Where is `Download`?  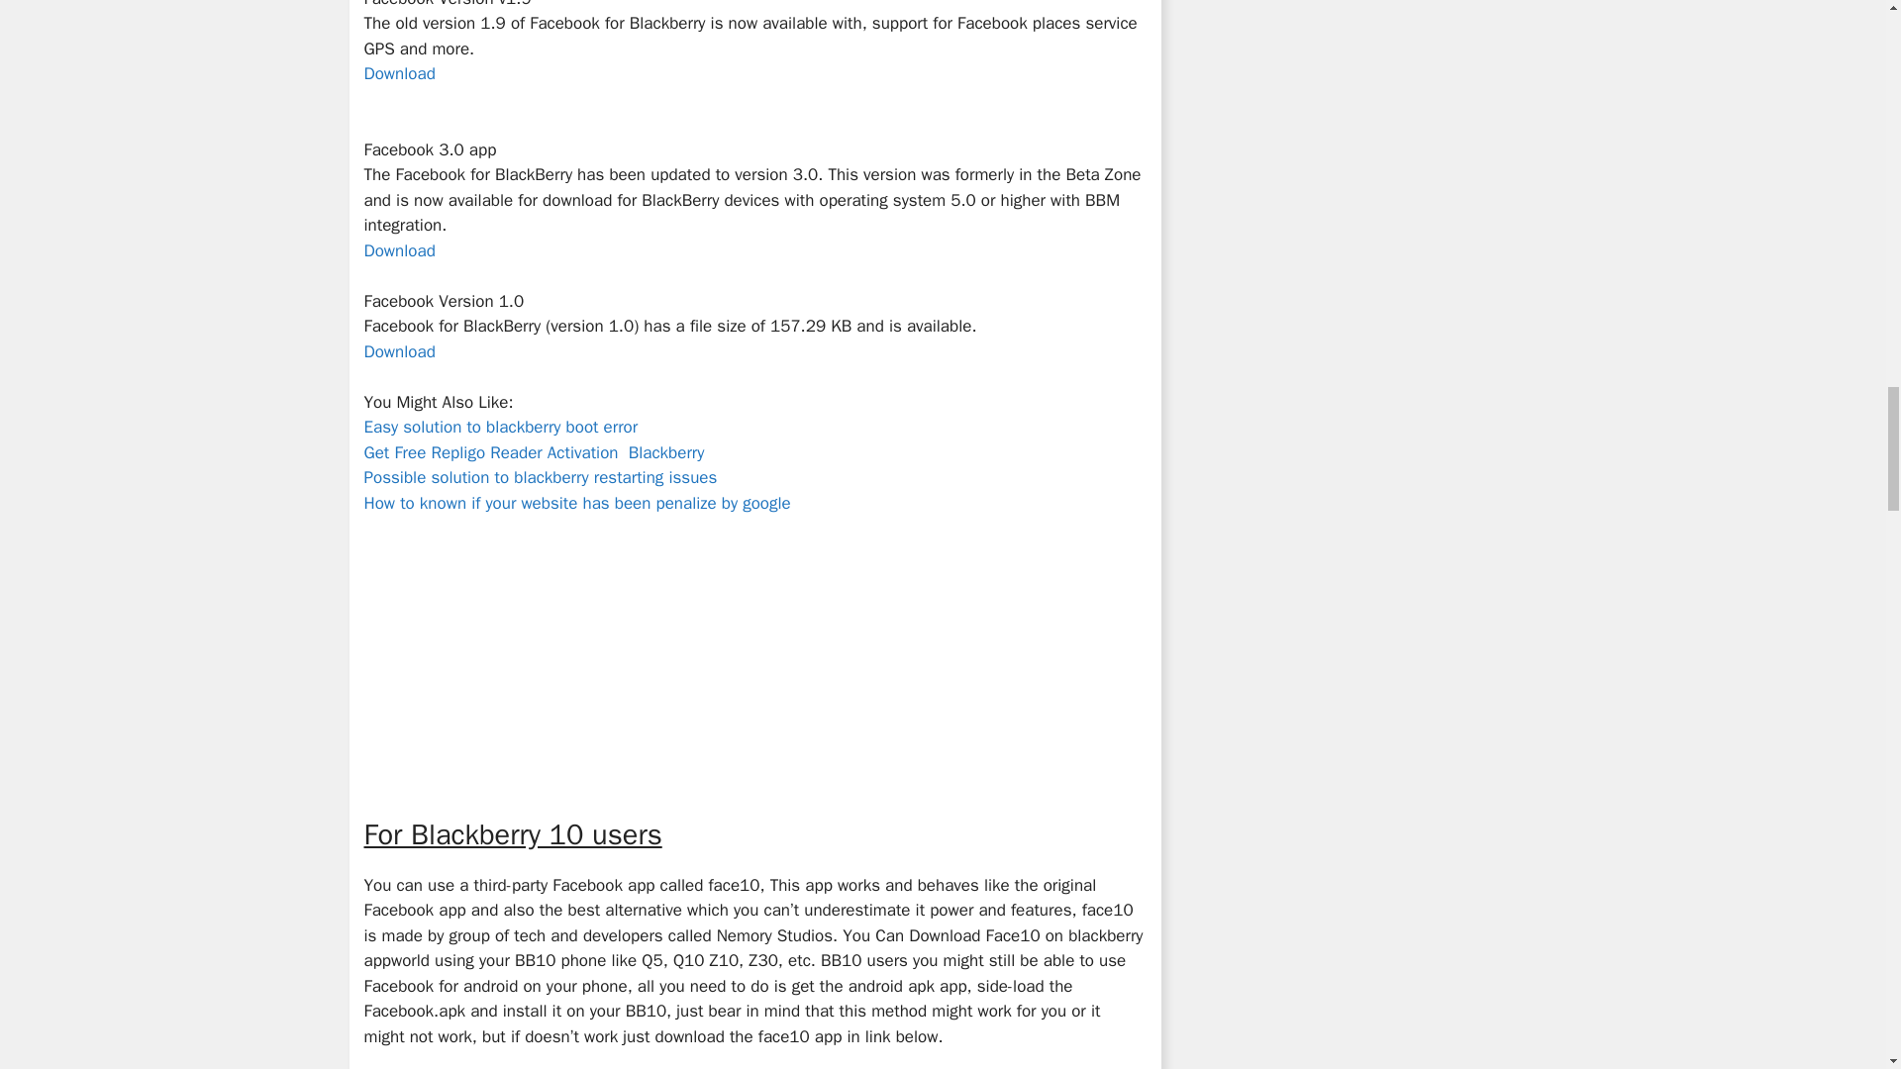 Download is located at coordinates (400, 351).